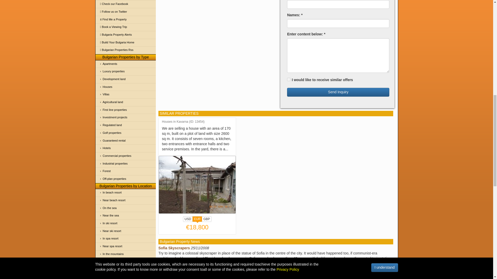 The image size is (497, 279). What do you see at coordinates (126, 110) in the screenshot?
I see `First line properties` at bounding box center [126, 110].